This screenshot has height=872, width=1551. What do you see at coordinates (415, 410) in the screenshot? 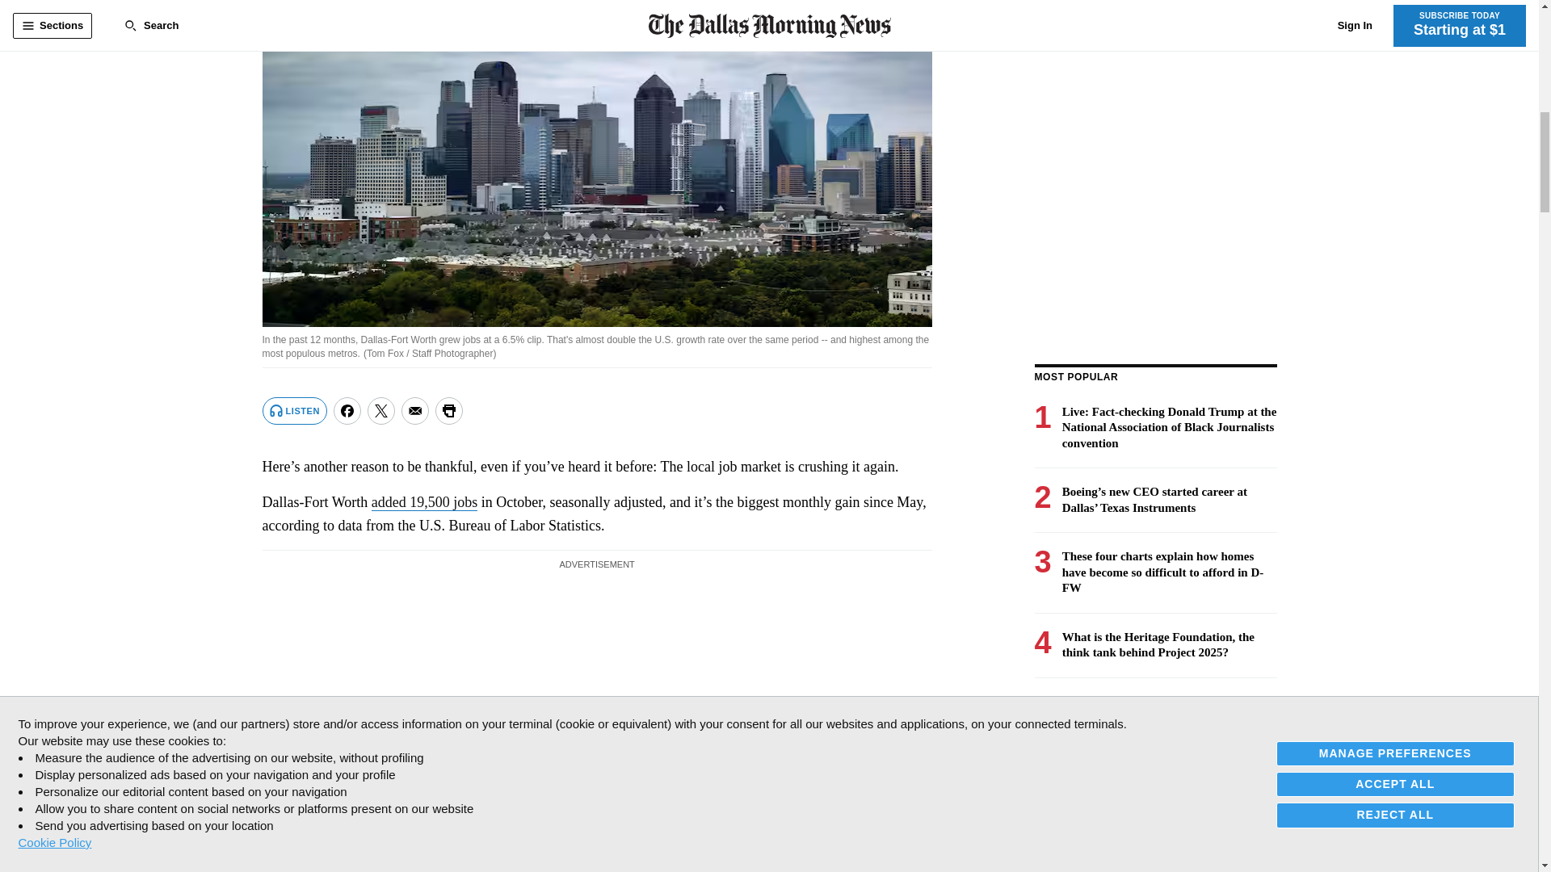
I see `Share via Email` at bounding box center [415, 410].